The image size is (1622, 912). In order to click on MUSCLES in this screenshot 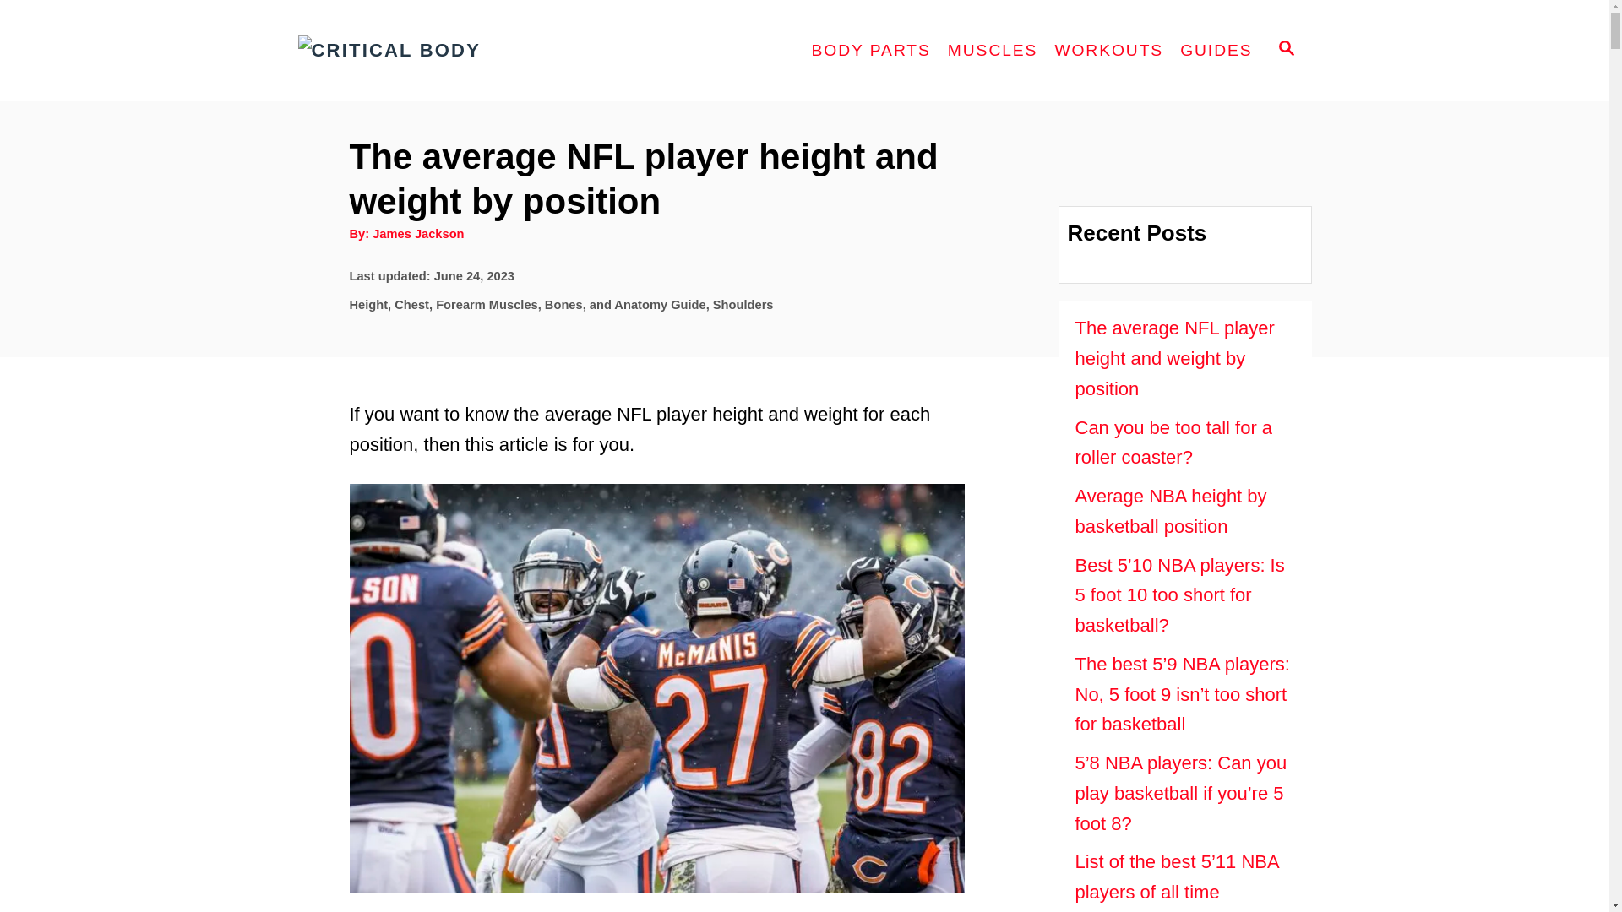, I will do `click(992, 51)`.